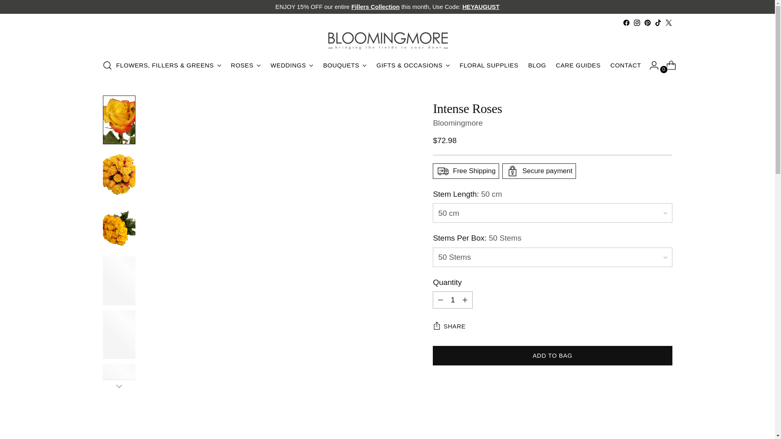  I want to click on Down, so click(119, 386).